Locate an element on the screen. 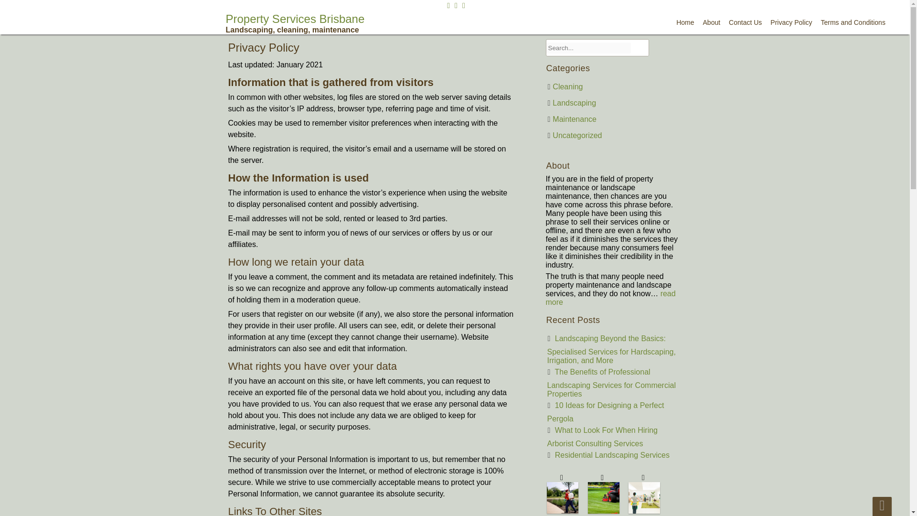  Property Services Brisbane is located at coordinates (295, 23).